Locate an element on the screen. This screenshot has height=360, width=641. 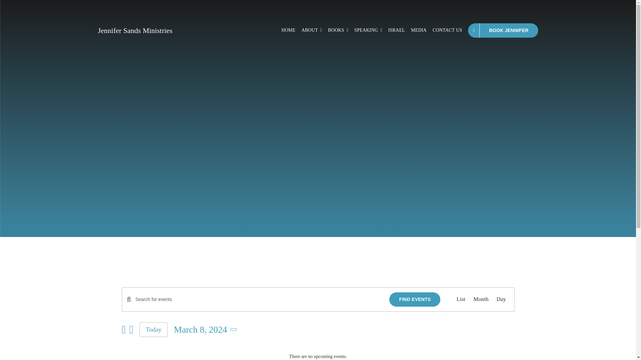
ABOUT is located at coordinates (312, 31).